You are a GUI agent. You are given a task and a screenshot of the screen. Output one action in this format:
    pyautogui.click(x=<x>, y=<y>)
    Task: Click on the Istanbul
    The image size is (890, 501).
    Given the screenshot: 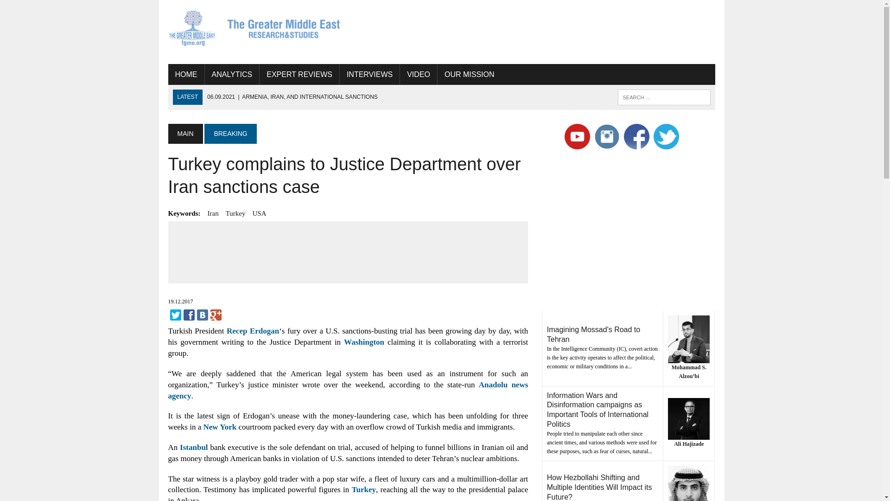 What is the action you would take?
    pyautogui.click(x=193, y=447)
    